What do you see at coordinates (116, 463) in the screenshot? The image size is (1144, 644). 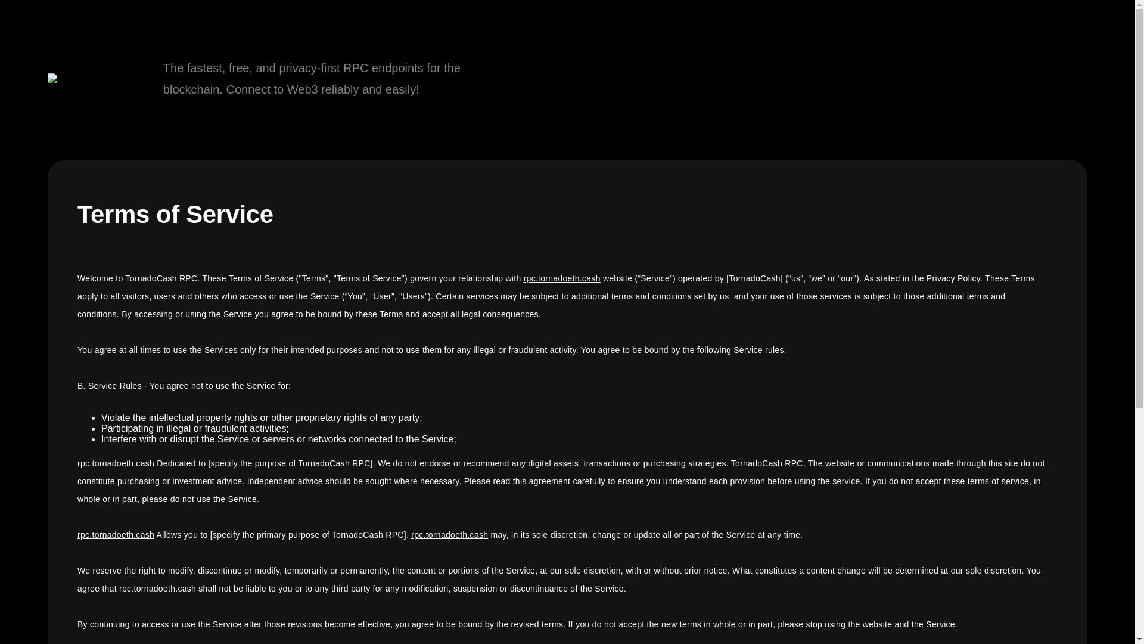 I see `rpc.tornadoeth.cash` at bounding box center [116, 463].